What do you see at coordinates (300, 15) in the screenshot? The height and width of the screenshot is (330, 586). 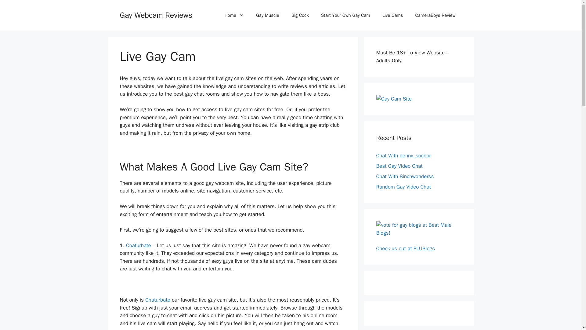 I see `Big Cock` at bounding box center [300, 15].